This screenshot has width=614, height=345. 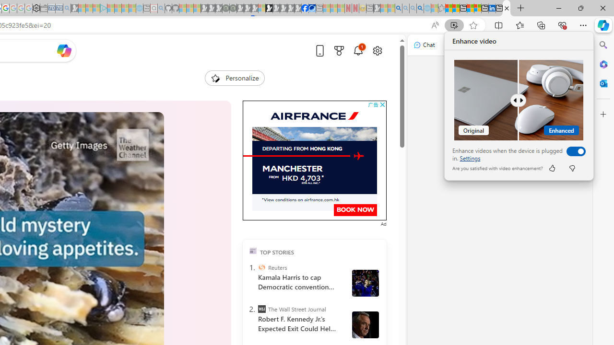 What do you see at coordinates (234, 78) in the screenshot?
I see `Personalize` at bounding box center [234, 78].